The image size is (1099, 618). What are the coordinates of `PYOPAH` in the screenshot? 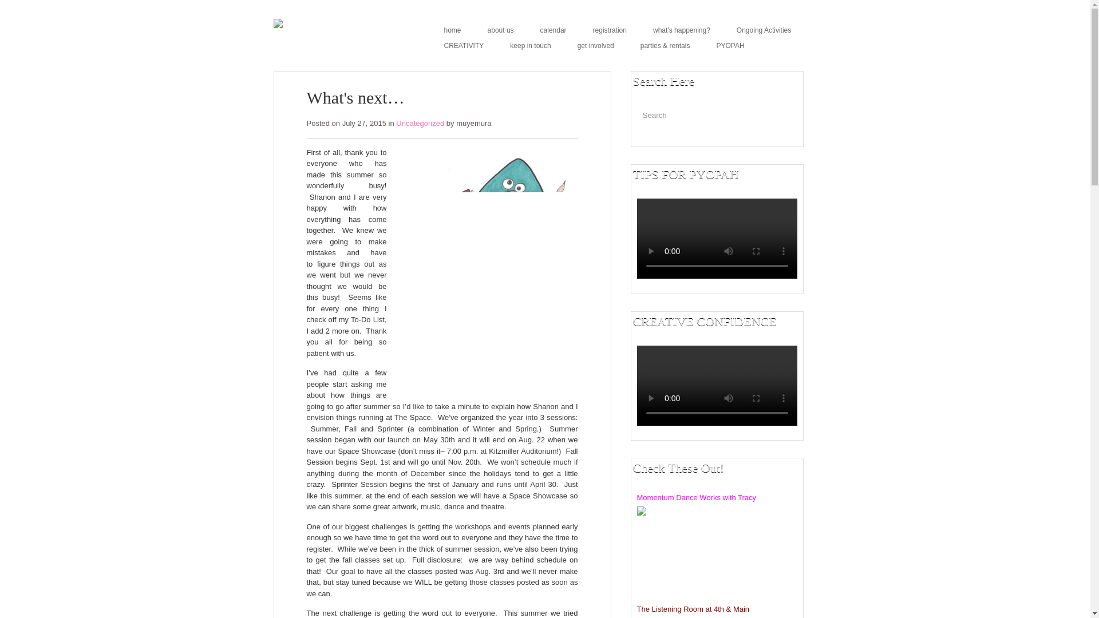 It's located at (733, 46).